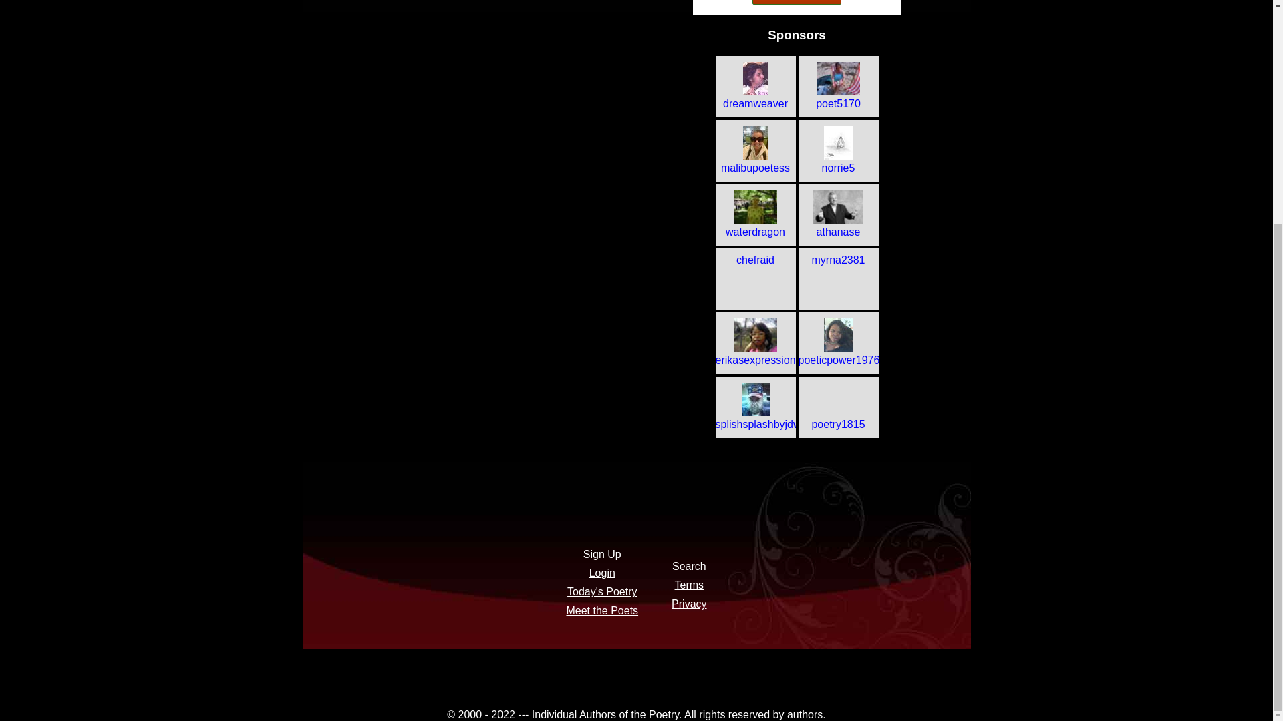 The height and width of the screenshot is (721, 1283). Describe the element at coordinates (755, 97) in the screenshot. I see `dreamweaver` at that location.